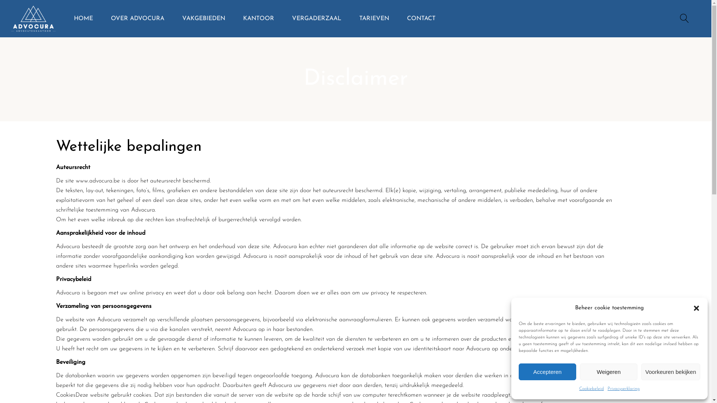 The height and width of the screenshot is (403, 717). What do you see at coordinates (137, 19) in the screenshot?
I see `OVER ADVOCURA` at bounding box center [137, 19].